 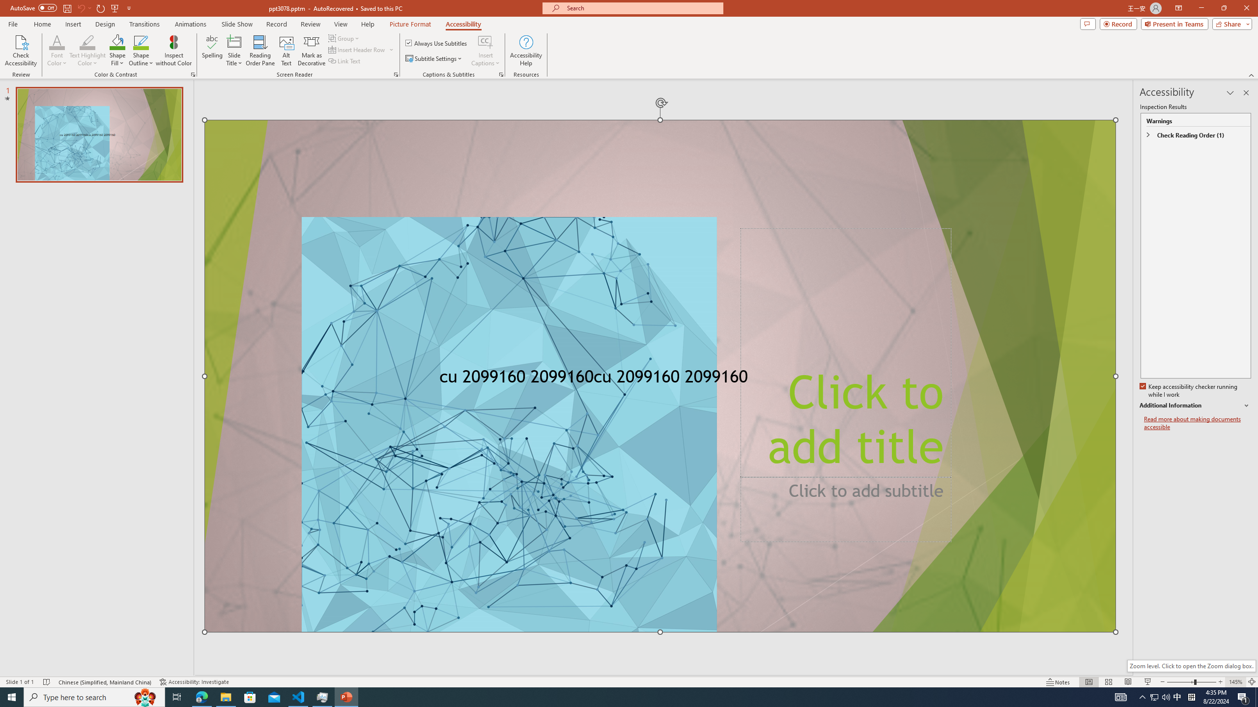 I want to click on Insert Header Row, so click(x=358, y=49).